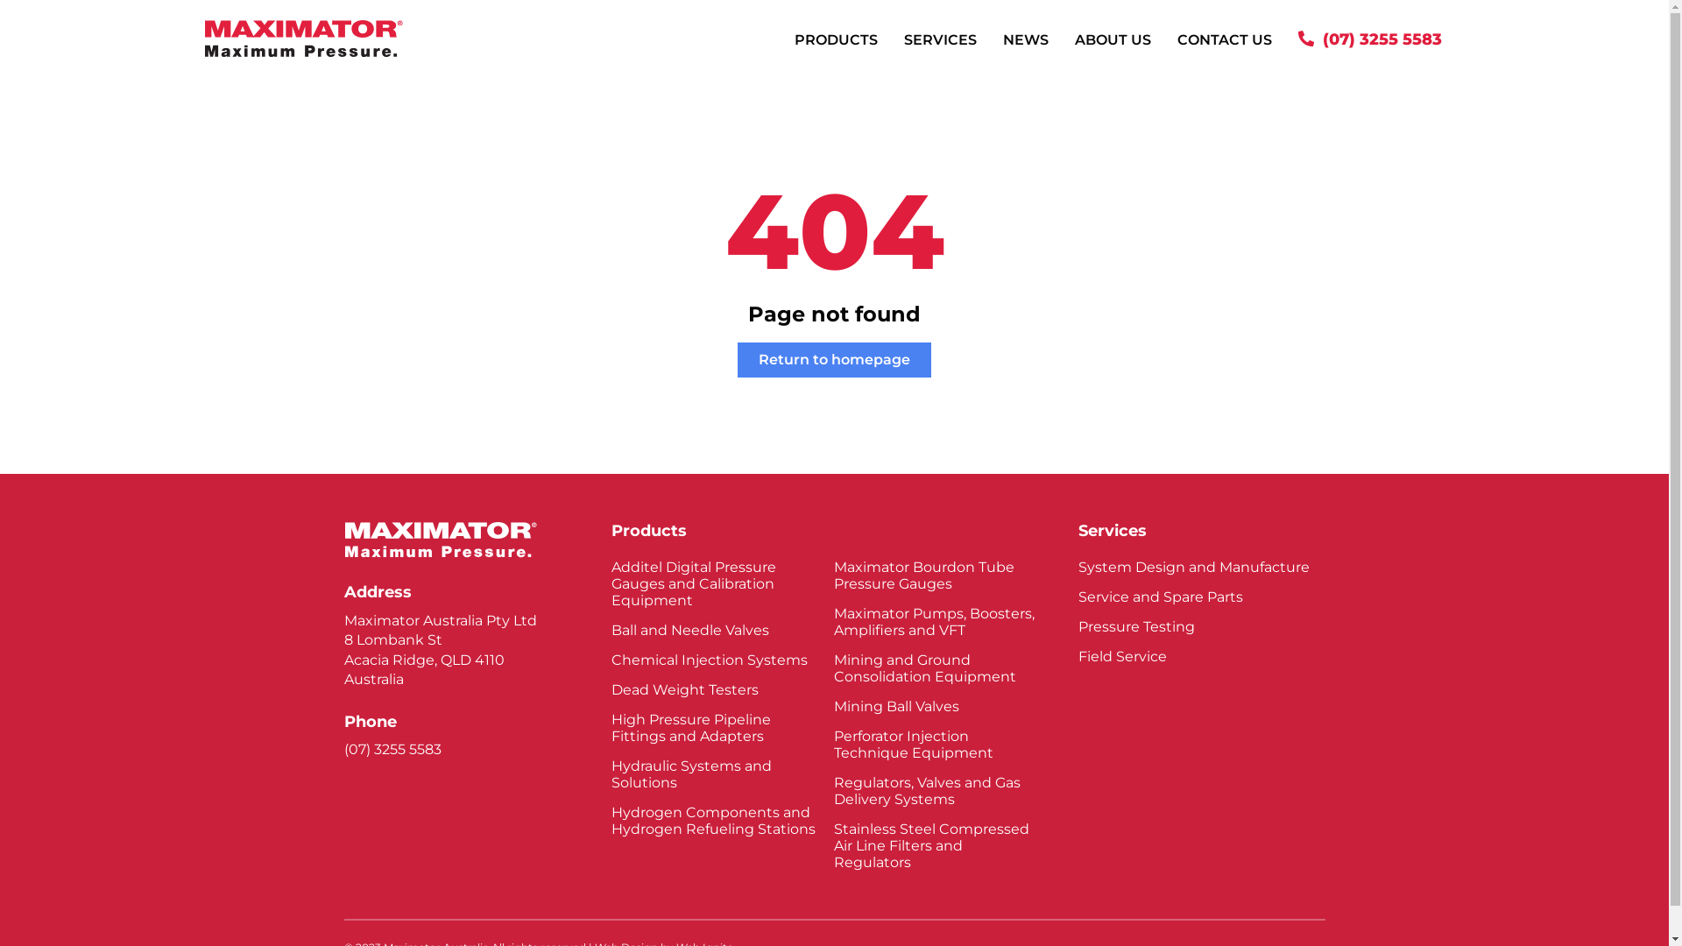 The image size is (1682, 946). I want to click on Hydrogen Components and Hydrogen Refueling Stations, so click(717, 821).